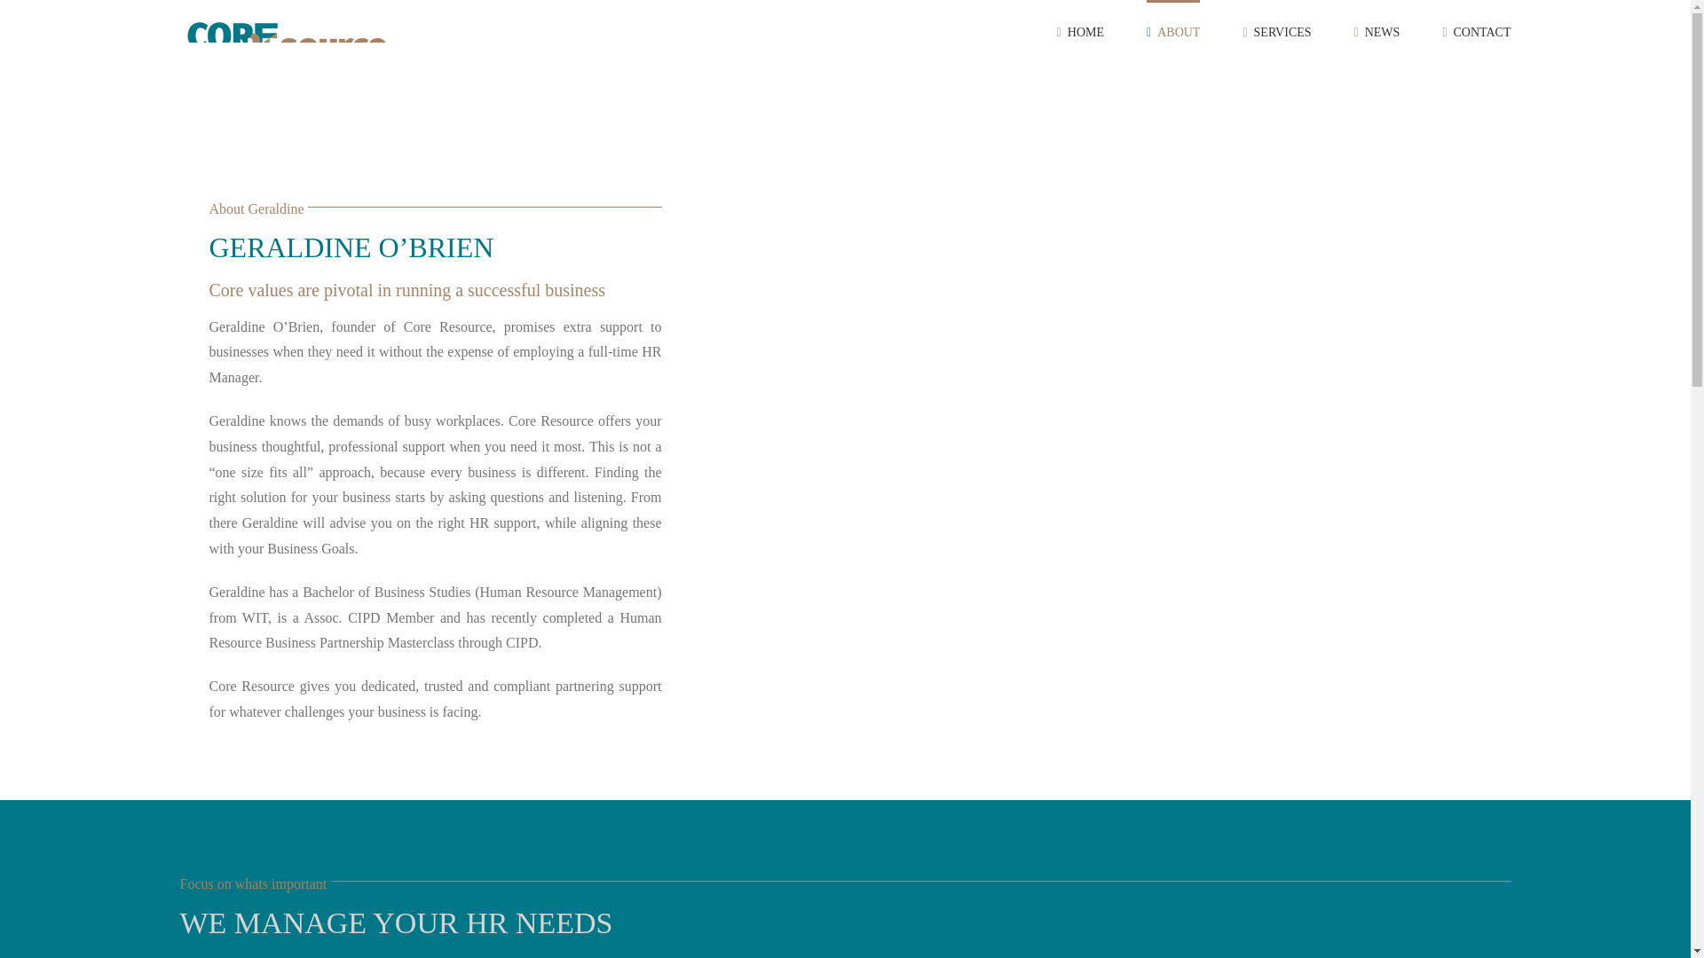  Describe the element at coordinates (1475, 31) in the screenshot. I see `CONTACT` at that location.